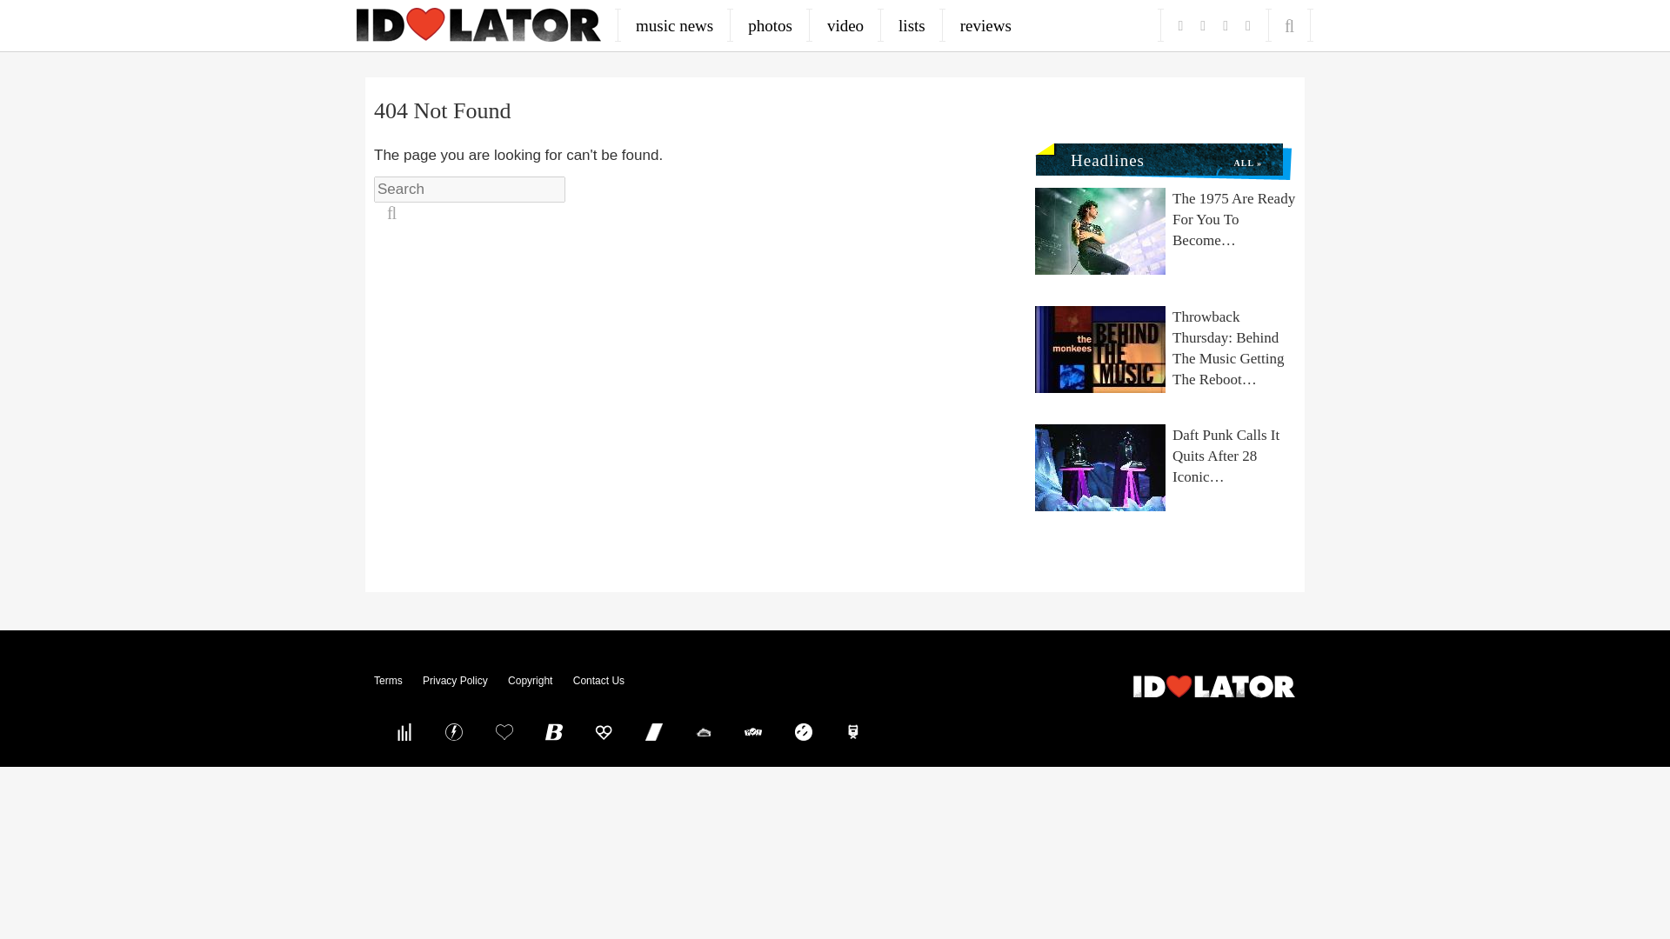 This screenshot has height=939, width=1670. I want to click on Contact Us, so click(598, 680).